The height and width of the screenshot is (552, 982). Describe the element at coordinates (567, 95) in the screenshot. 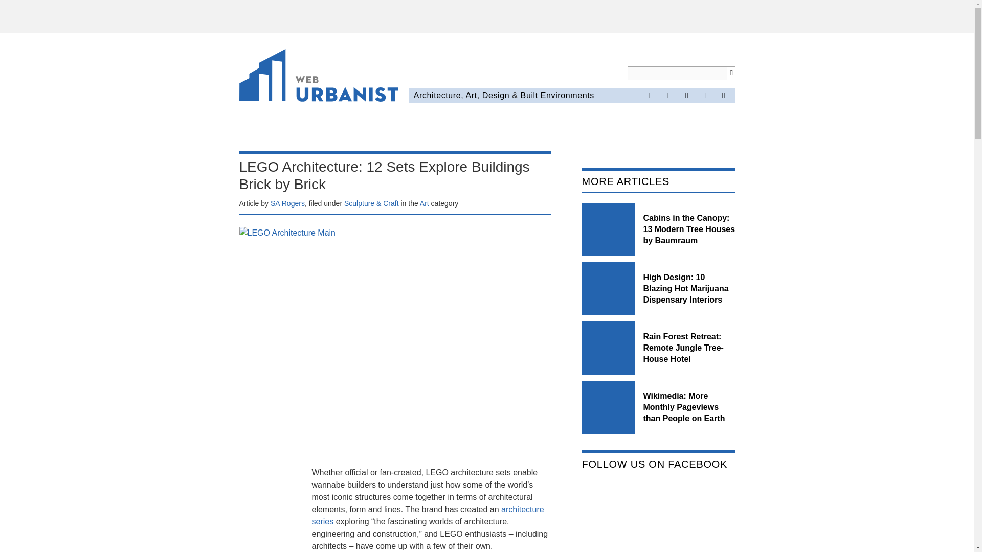

I see `Environments` at that location.